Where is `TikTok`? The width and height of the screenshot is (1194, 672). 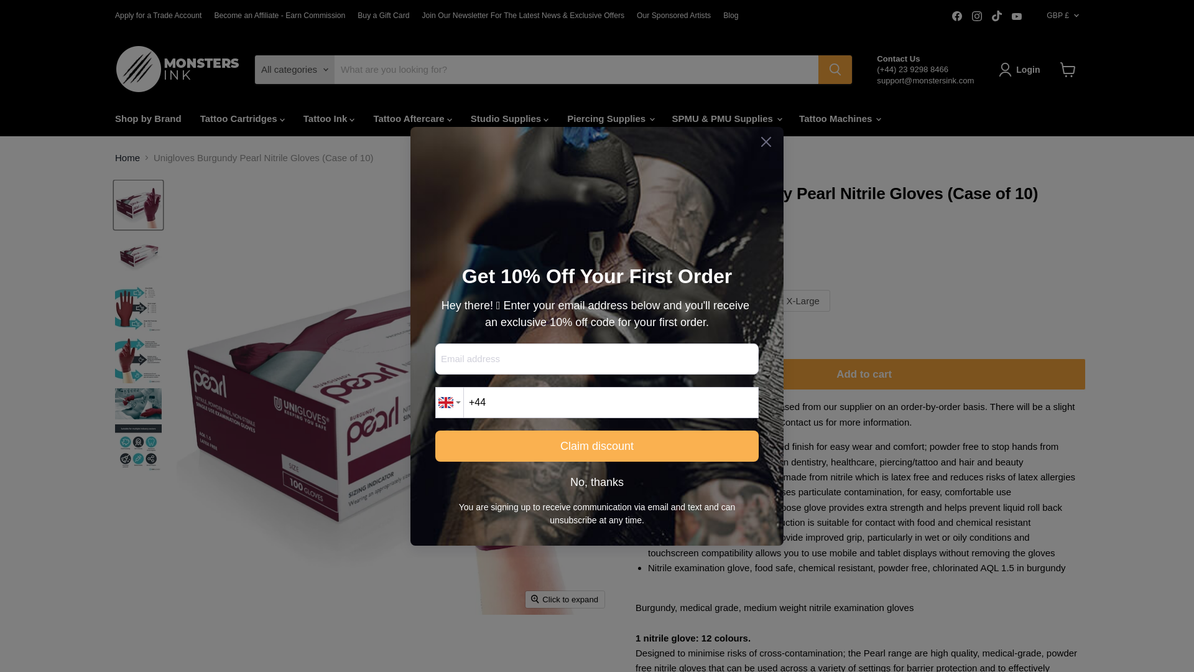
TikTok is located at coordinates (996, 16).